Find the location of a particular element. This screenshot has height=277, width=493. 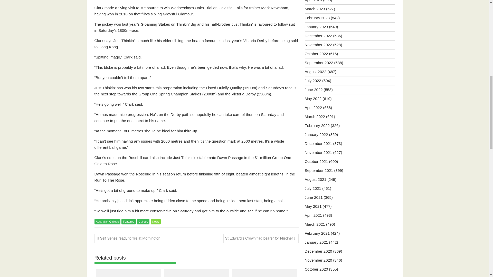

Australian Gallops is located at coordinates (107, 222).